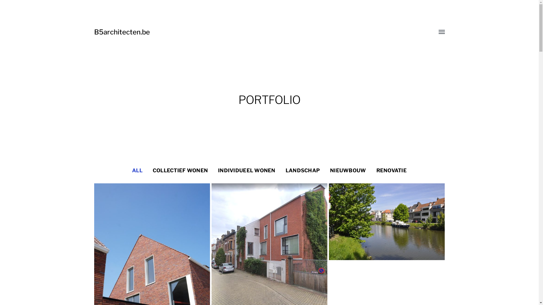  What do you see at coordinates (247, 171) in the screenshot?
I see `INDIVIDUEEL WONEN` at bounding box center [247, 171].